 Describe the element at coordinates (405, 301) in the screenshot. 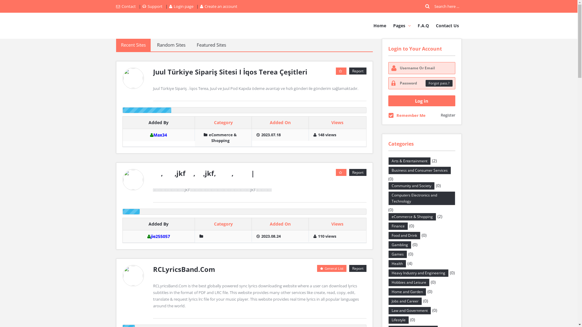

I see `Jobs and Career` at that location.